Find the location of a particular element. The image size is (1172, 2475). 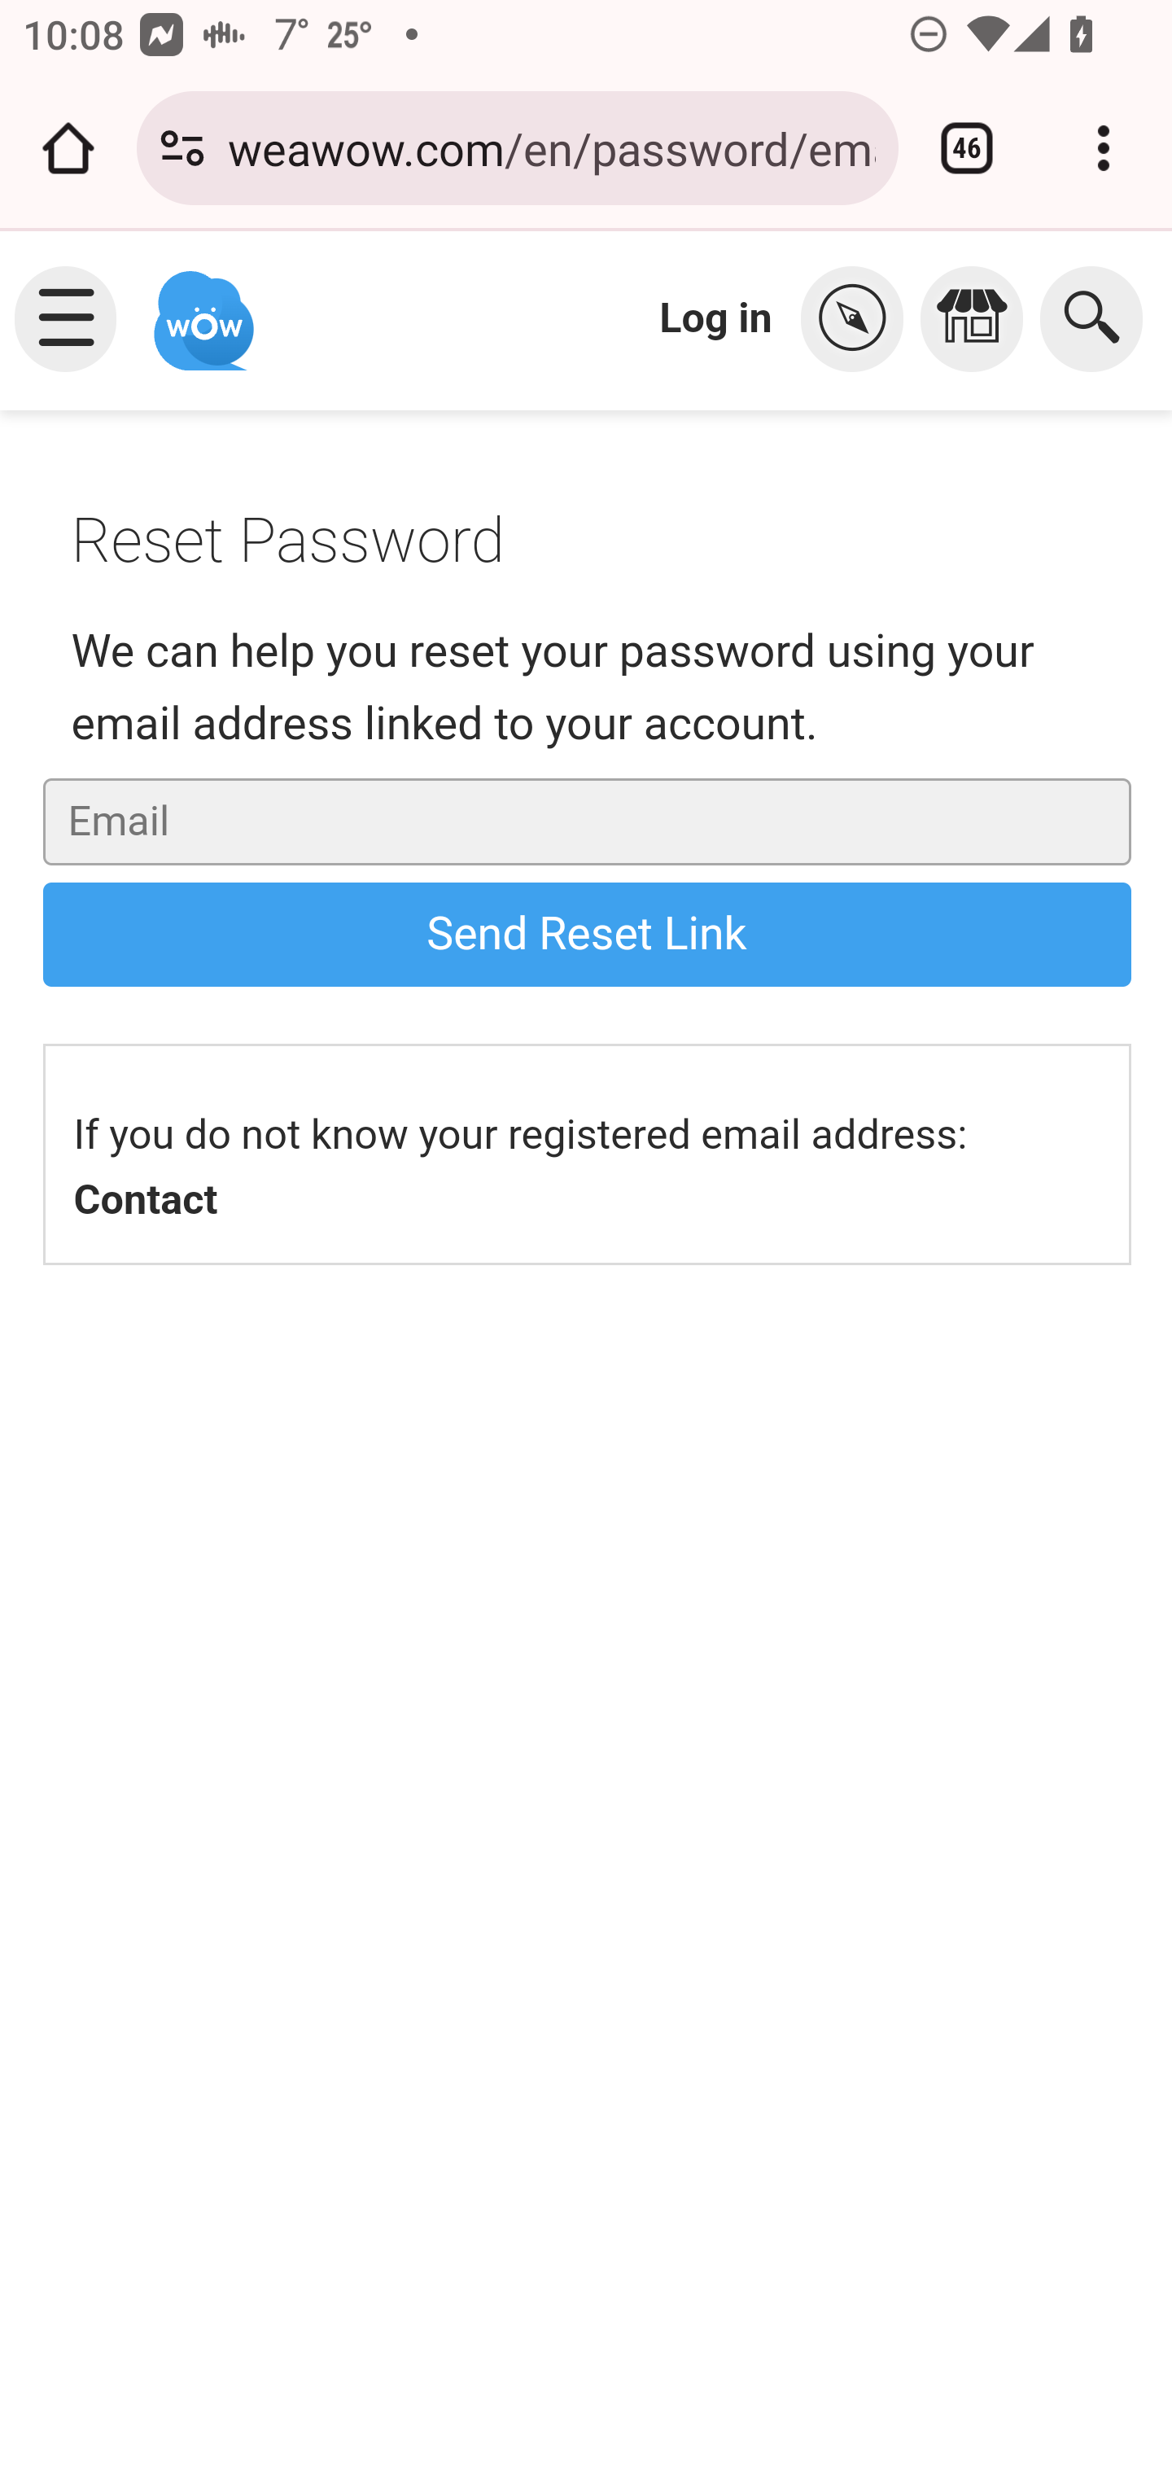

Connection is secure is located at coordinates (182, 148).